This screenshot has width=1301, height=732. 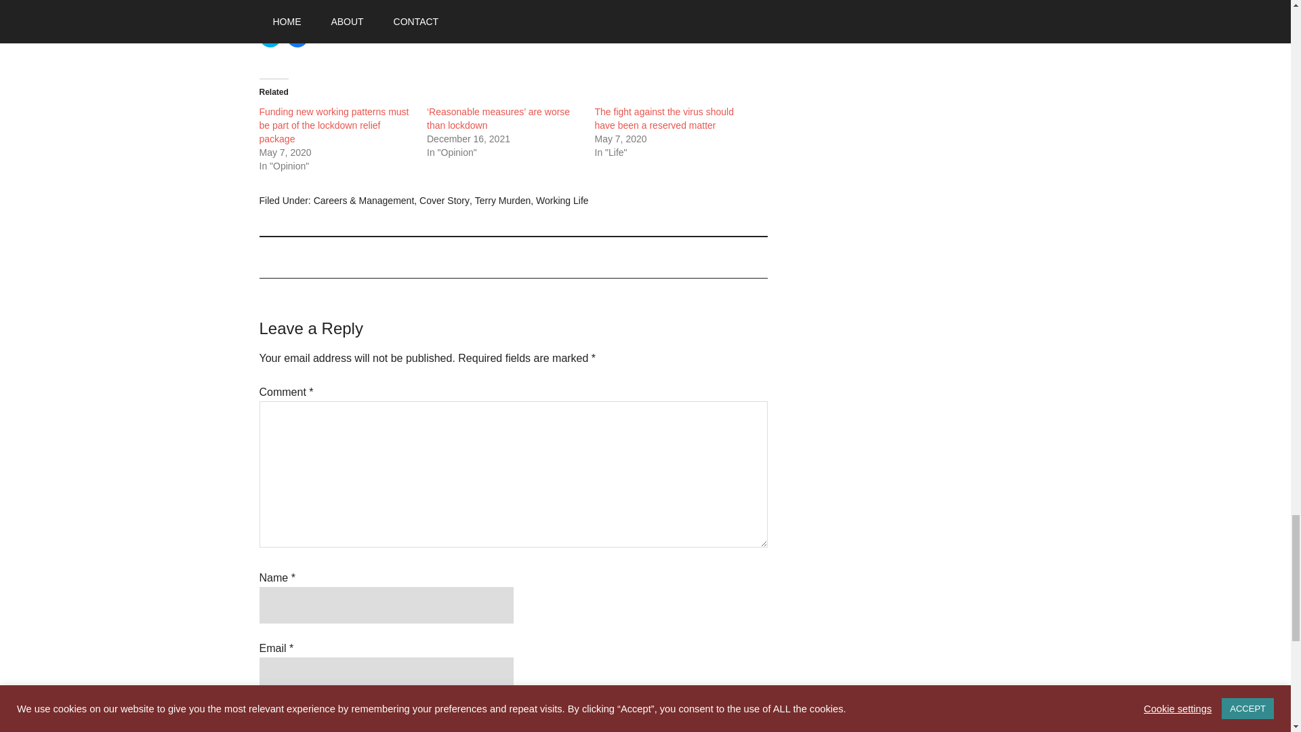 What do you see at coordinates (297, 37) in the screenshot?
I see `Click to share on Facebook` at bounding box center [297, 37].